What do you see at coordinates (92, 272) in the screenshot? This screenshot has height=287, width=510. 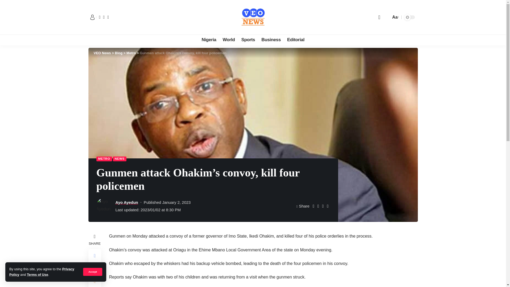 I see `Accept` at bounding box center [92, 272].